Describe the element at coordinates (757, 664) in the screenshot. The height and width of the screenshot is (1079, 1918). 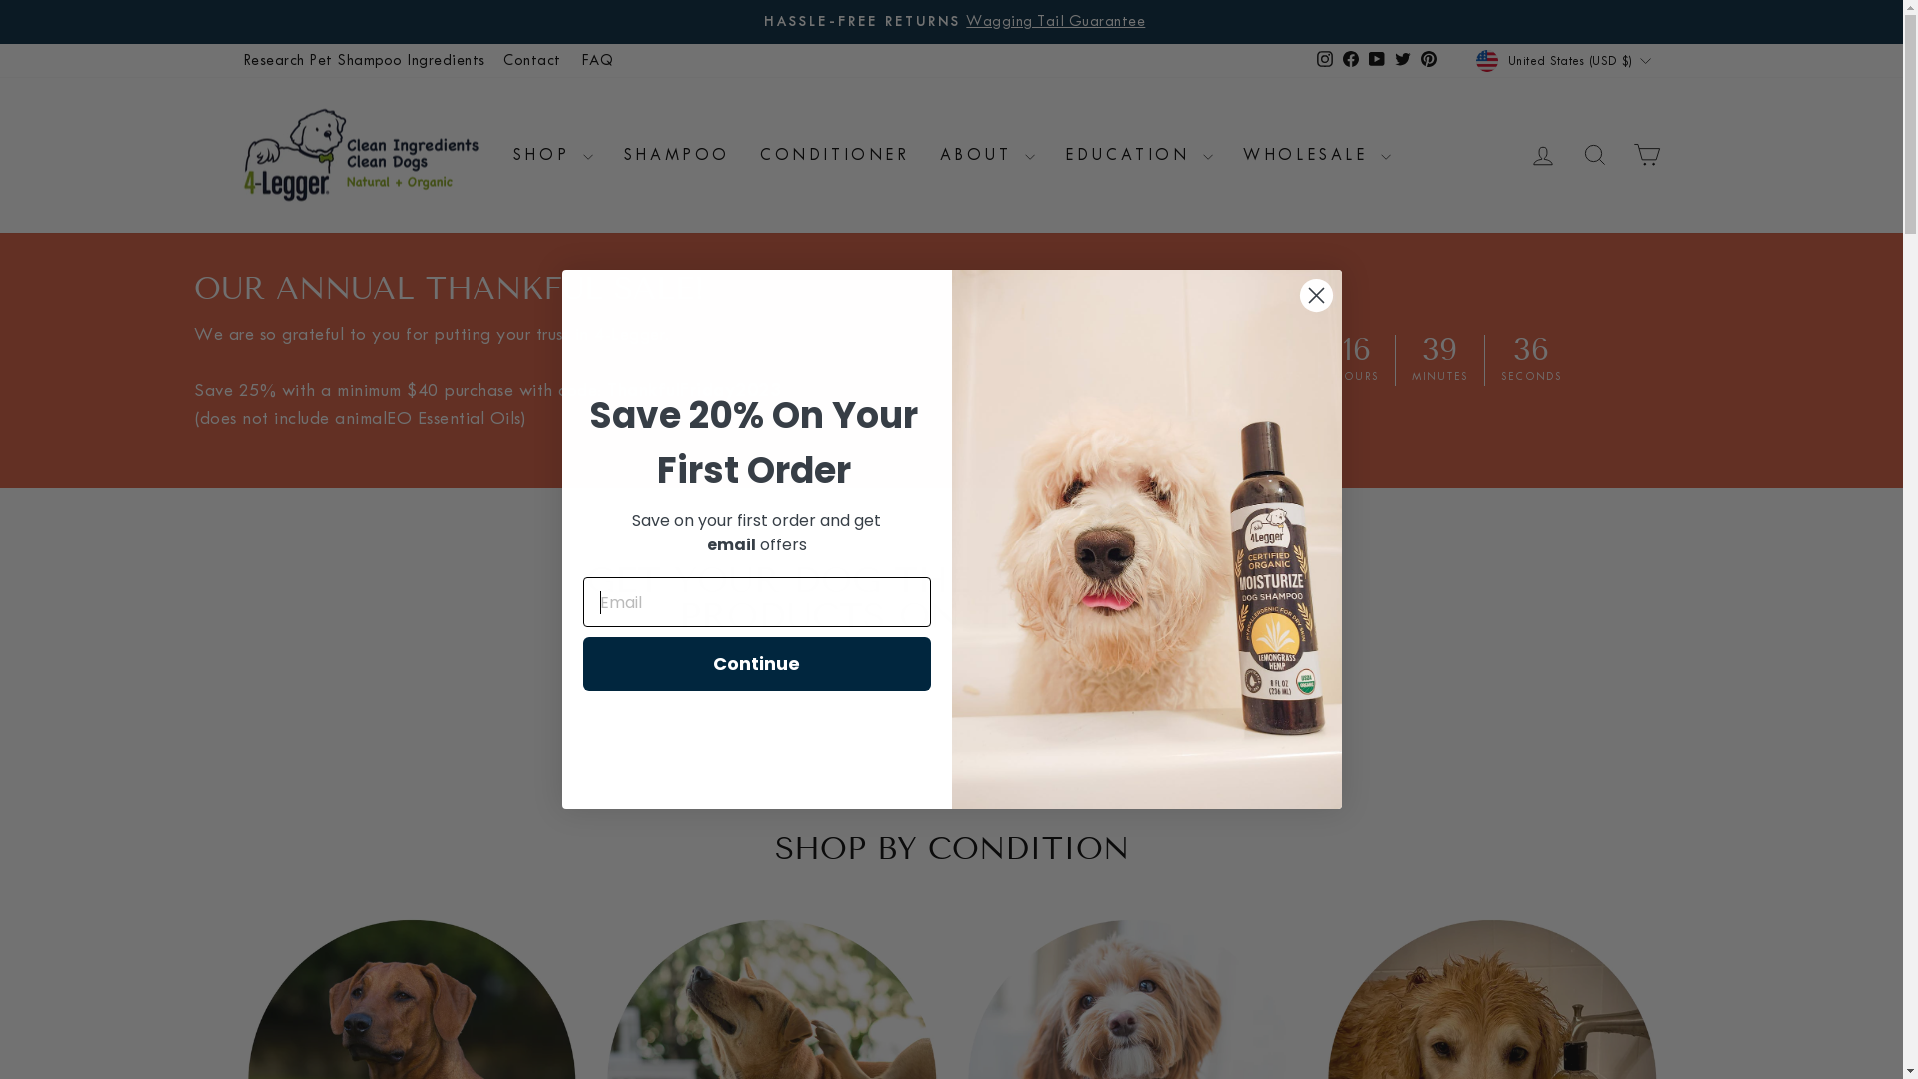
I see `Continue` at that location.